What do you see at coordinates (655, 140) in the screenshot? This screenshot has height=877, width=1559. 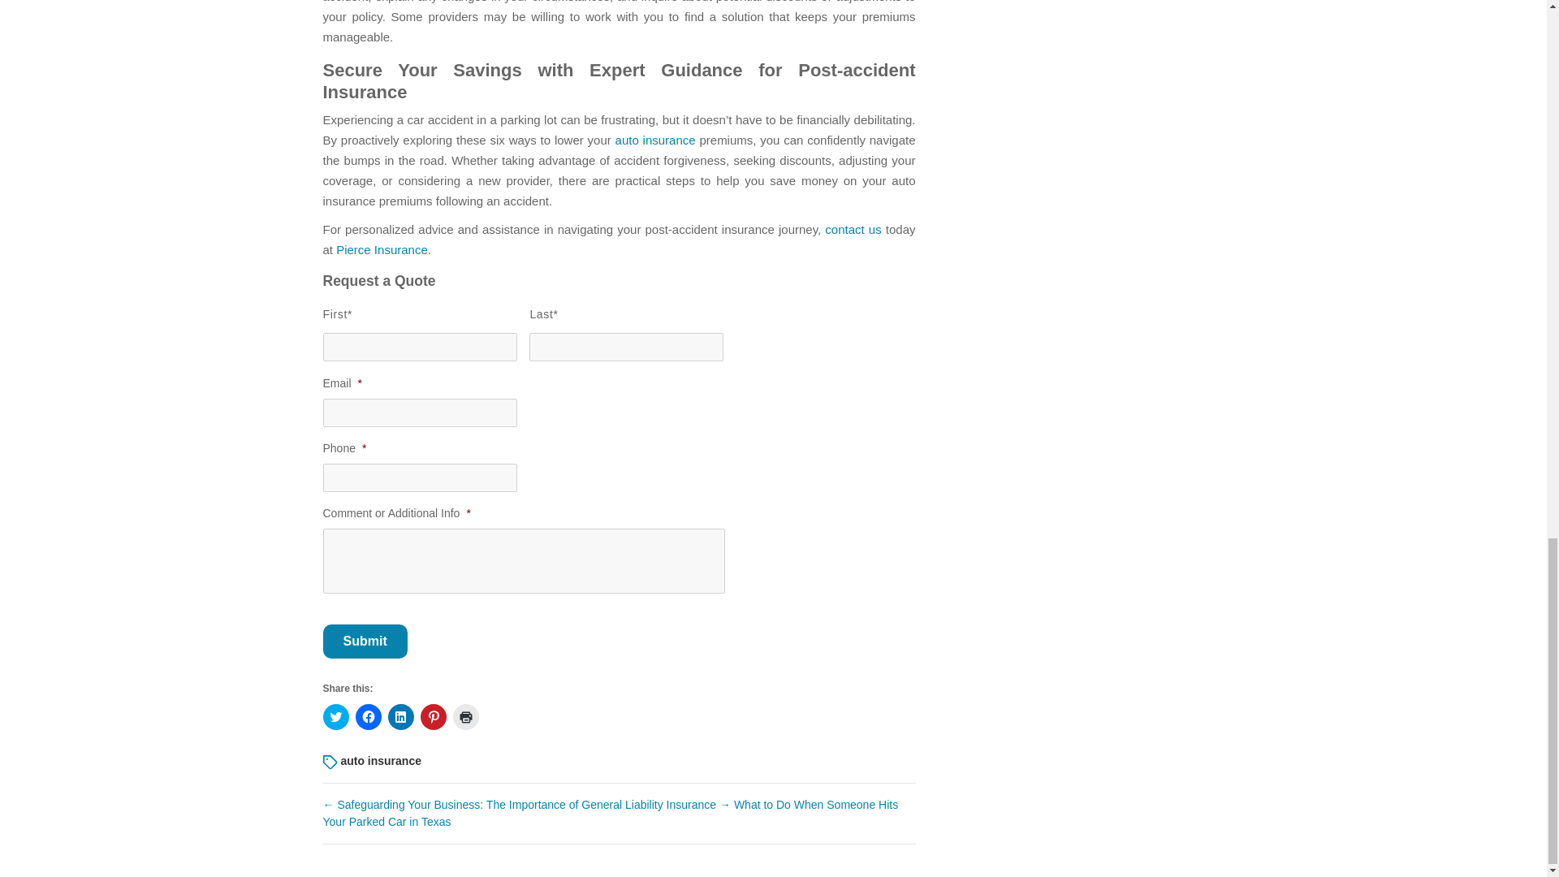 I see `auto insurance` at bounding box center [655, 140].